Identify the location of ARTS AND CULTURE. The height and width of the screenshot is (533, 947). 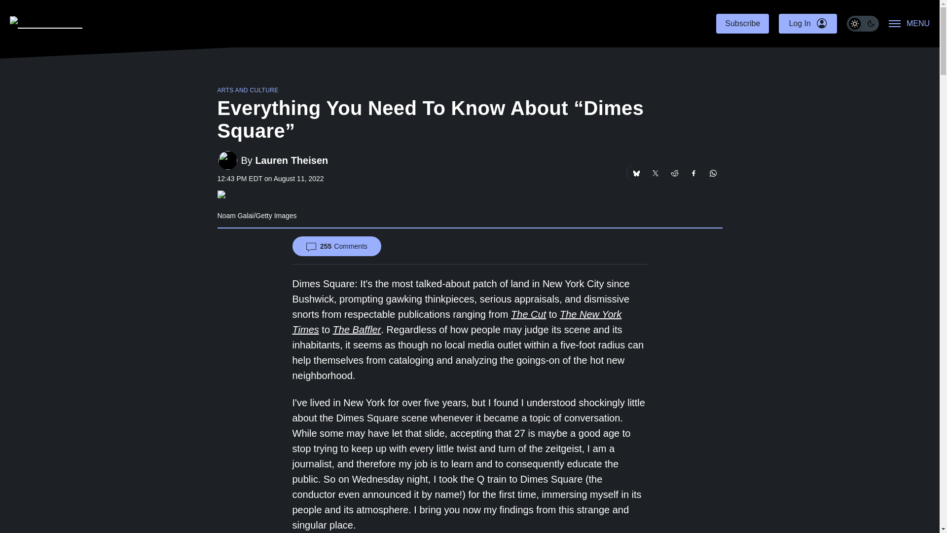
(248, 90).